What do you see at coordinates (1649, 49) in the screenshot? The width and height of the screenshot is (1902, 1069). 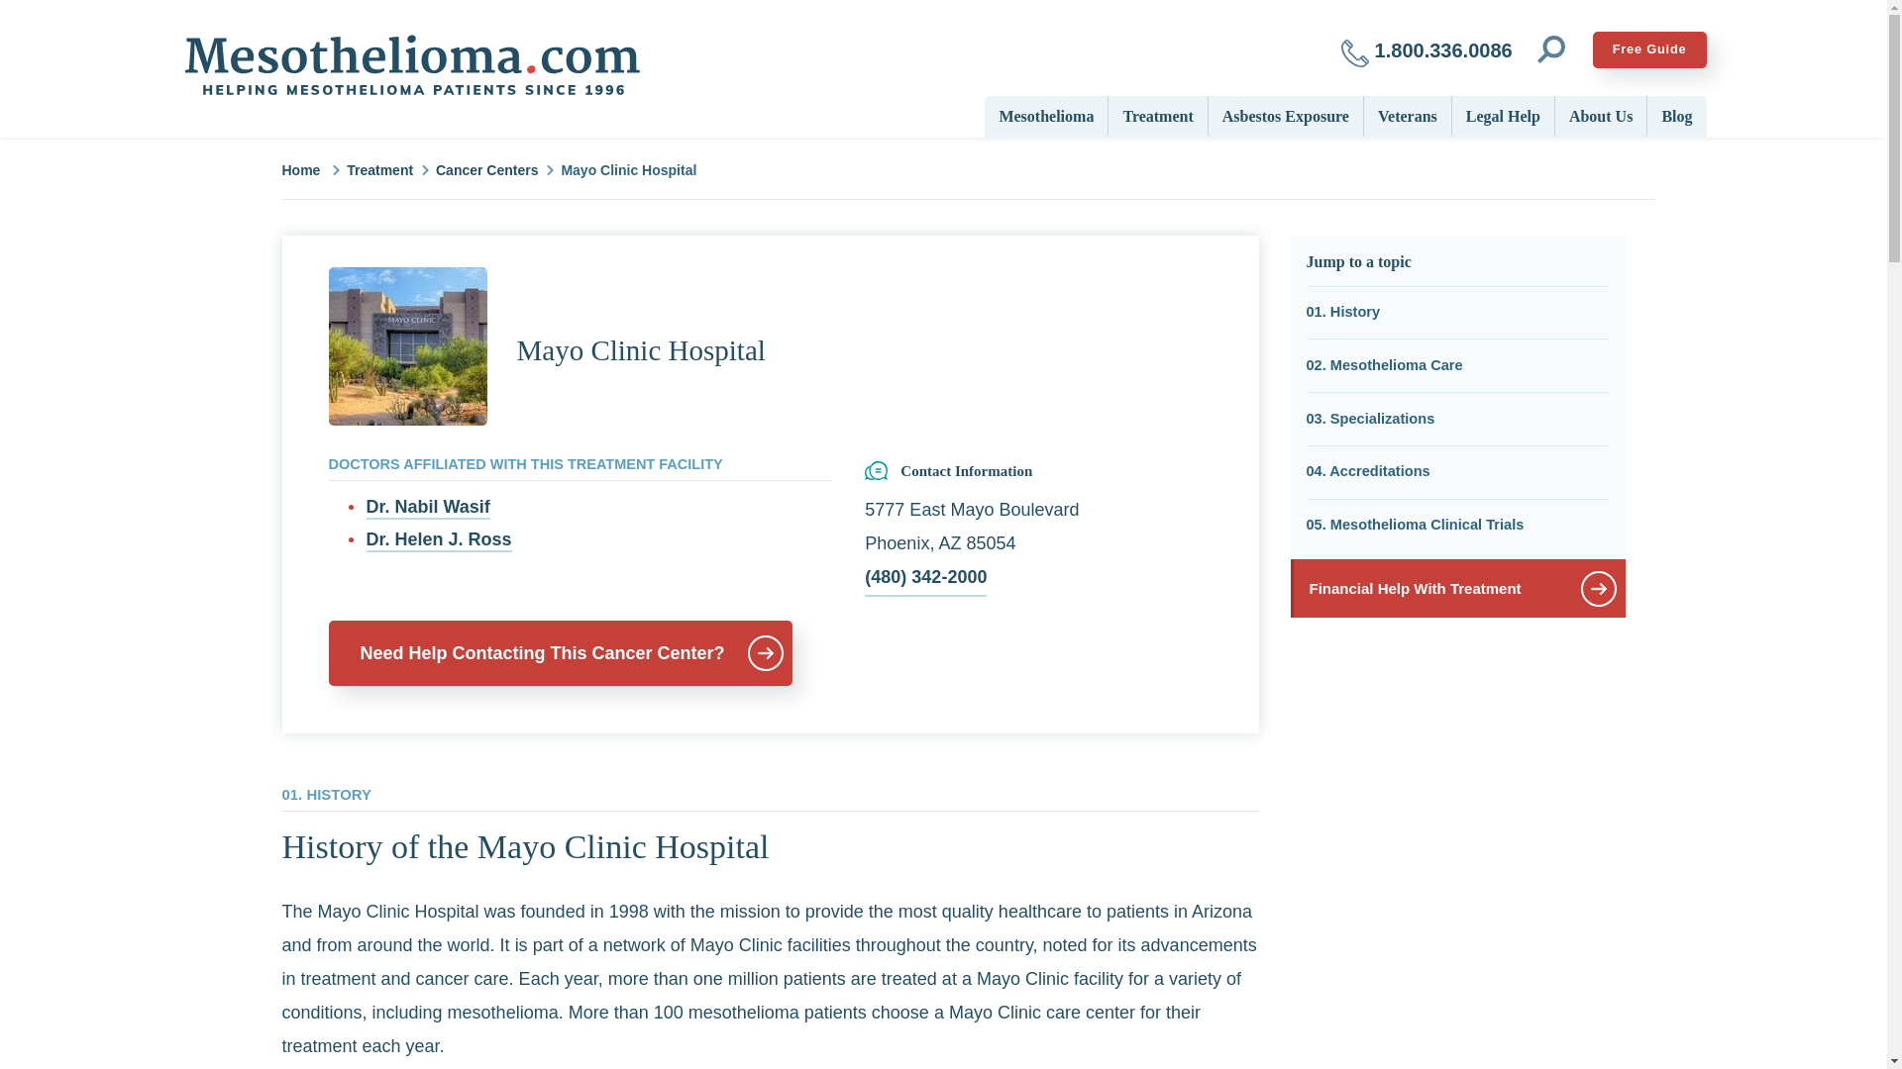 I see `Free Guide` at bounding box center [1649, 49].